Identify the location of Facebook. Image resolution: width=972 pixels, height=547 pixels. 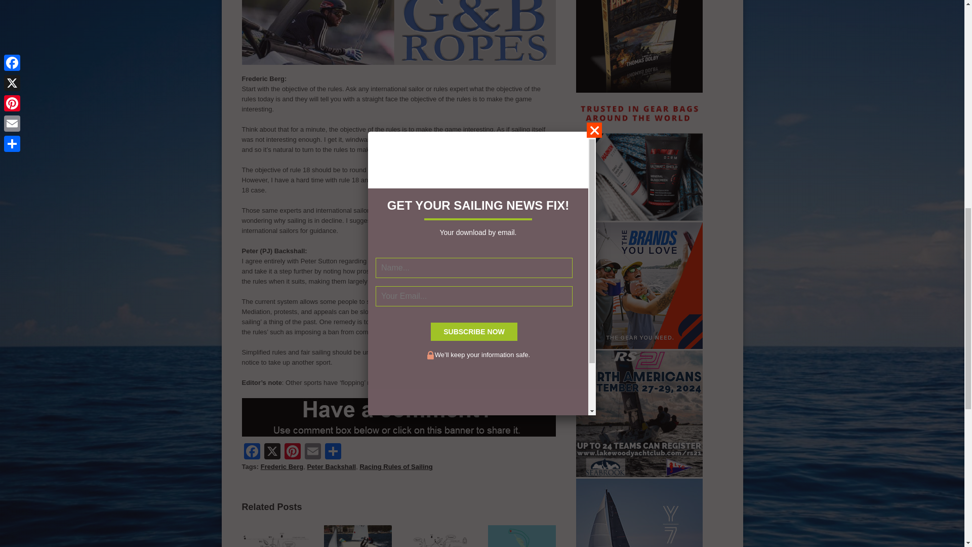
(252, 452).